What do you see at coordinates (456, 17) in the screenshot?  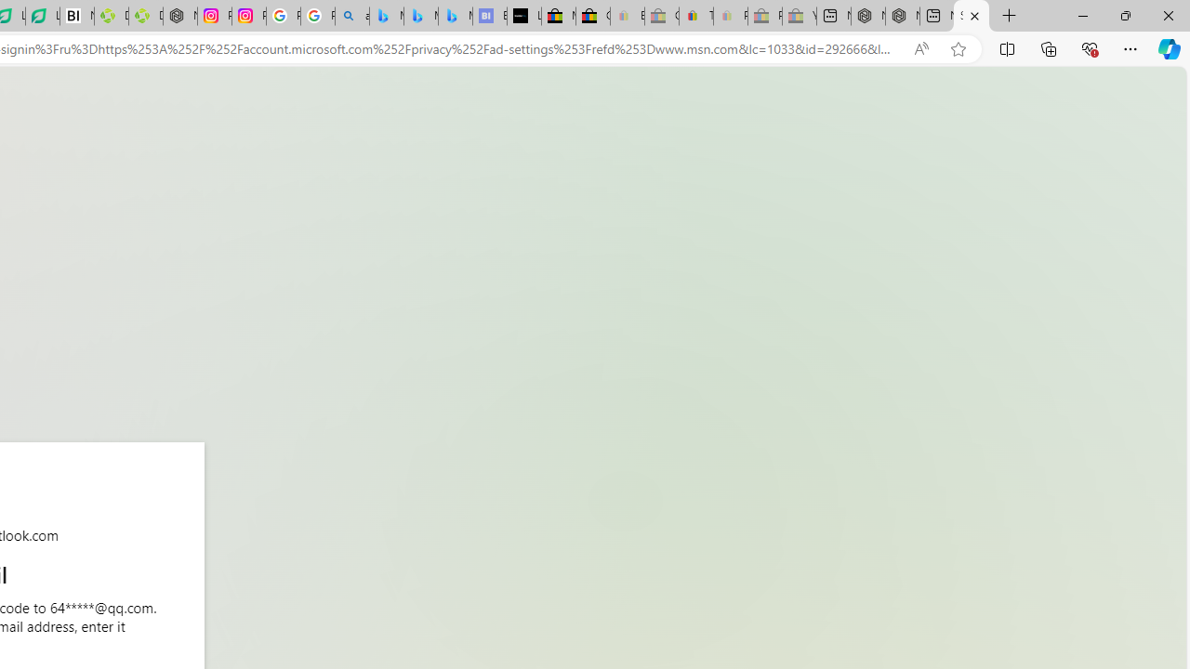 I see `Microsoft Bing Travel - Shangri-La Hotel Bangkok` at bounding box center [456, 17].